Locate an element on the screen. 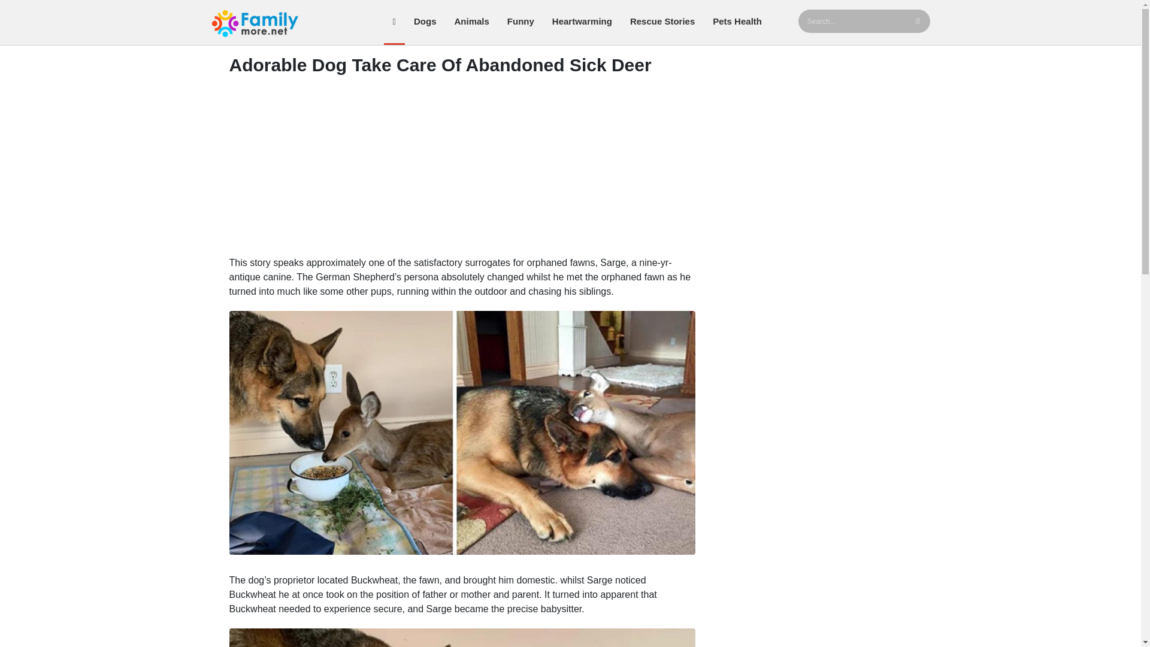  Funny is located at coordinates (520, 22).